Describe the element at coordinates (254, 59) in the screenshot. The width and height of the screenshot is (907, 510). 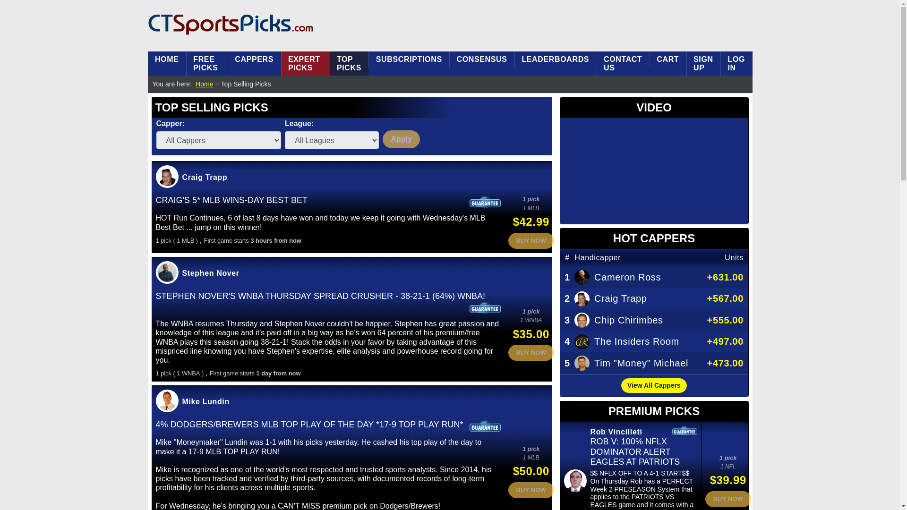
I see `CAPPERS` at that location.